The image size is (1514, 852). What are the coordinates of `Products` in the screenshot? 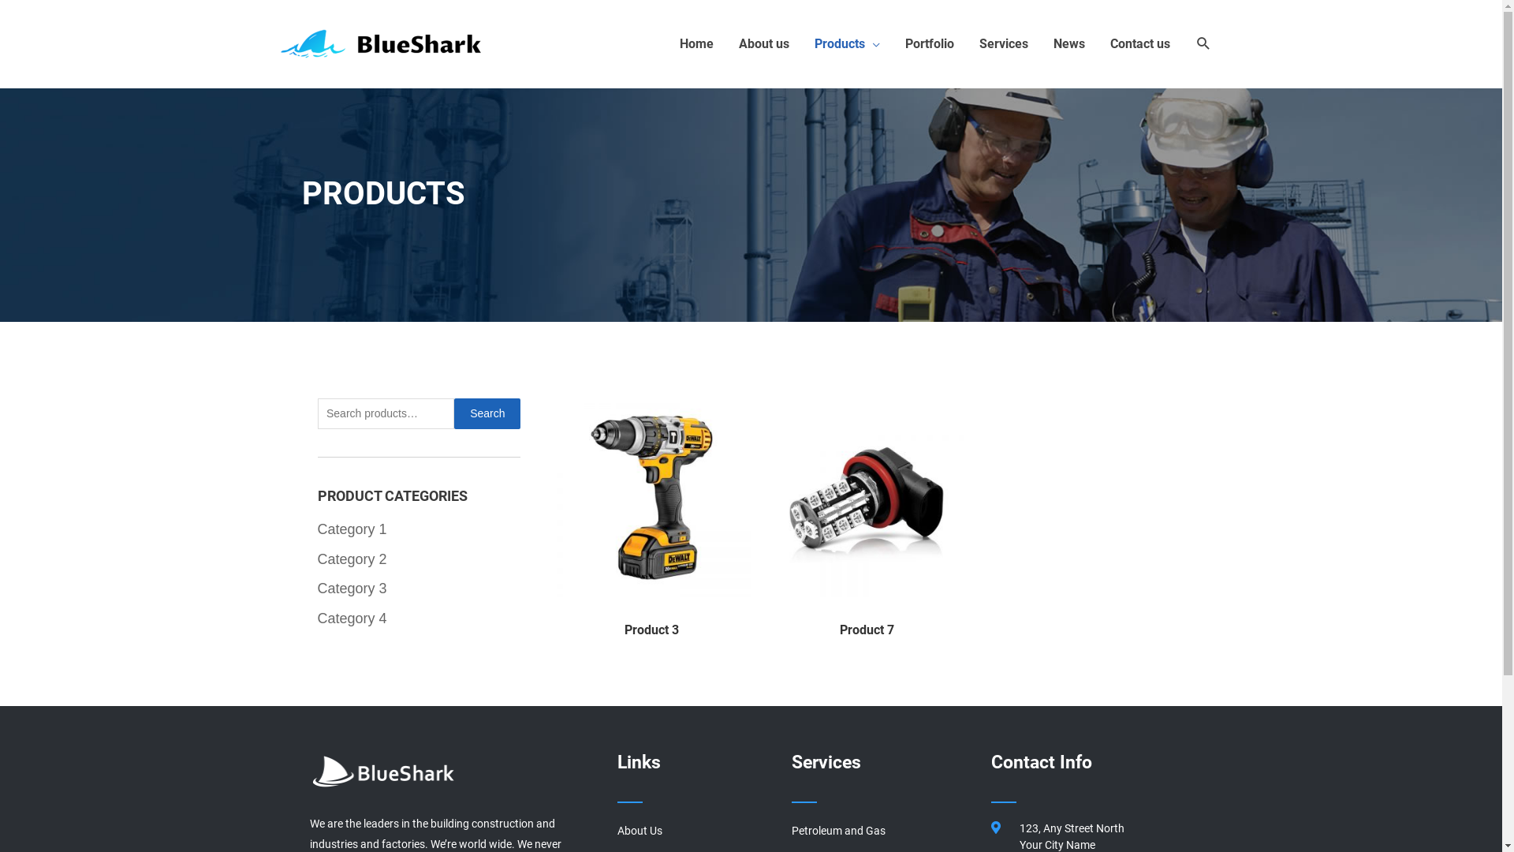 It's located at (847, 44).